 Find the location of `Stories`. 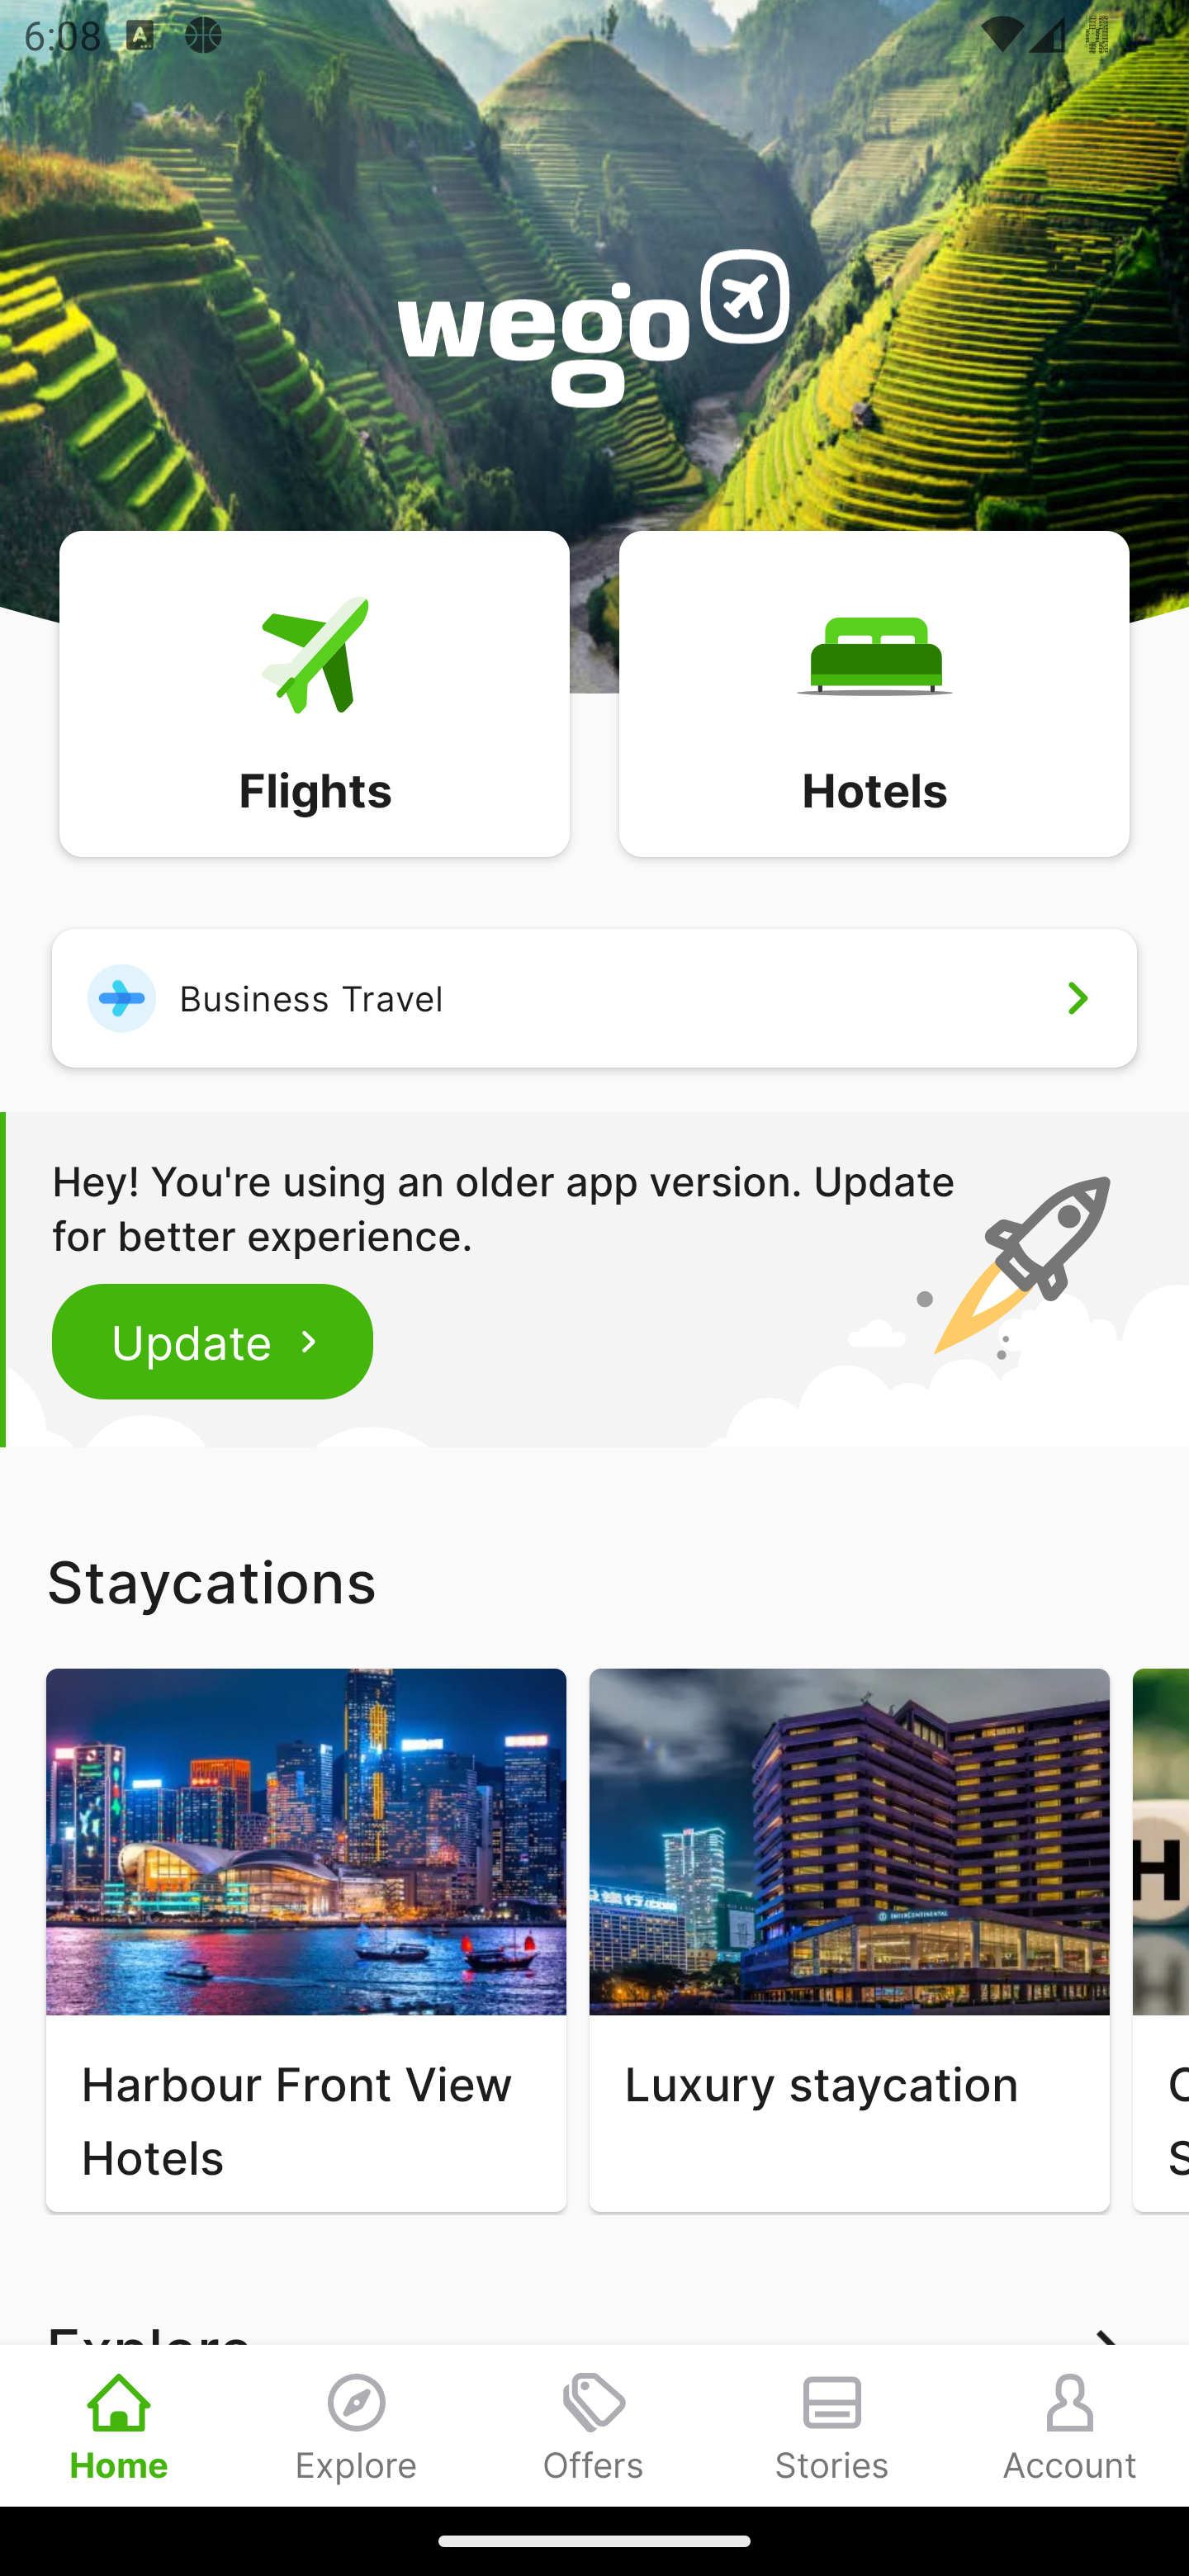

Stories is located at coordinates (832, 2425).